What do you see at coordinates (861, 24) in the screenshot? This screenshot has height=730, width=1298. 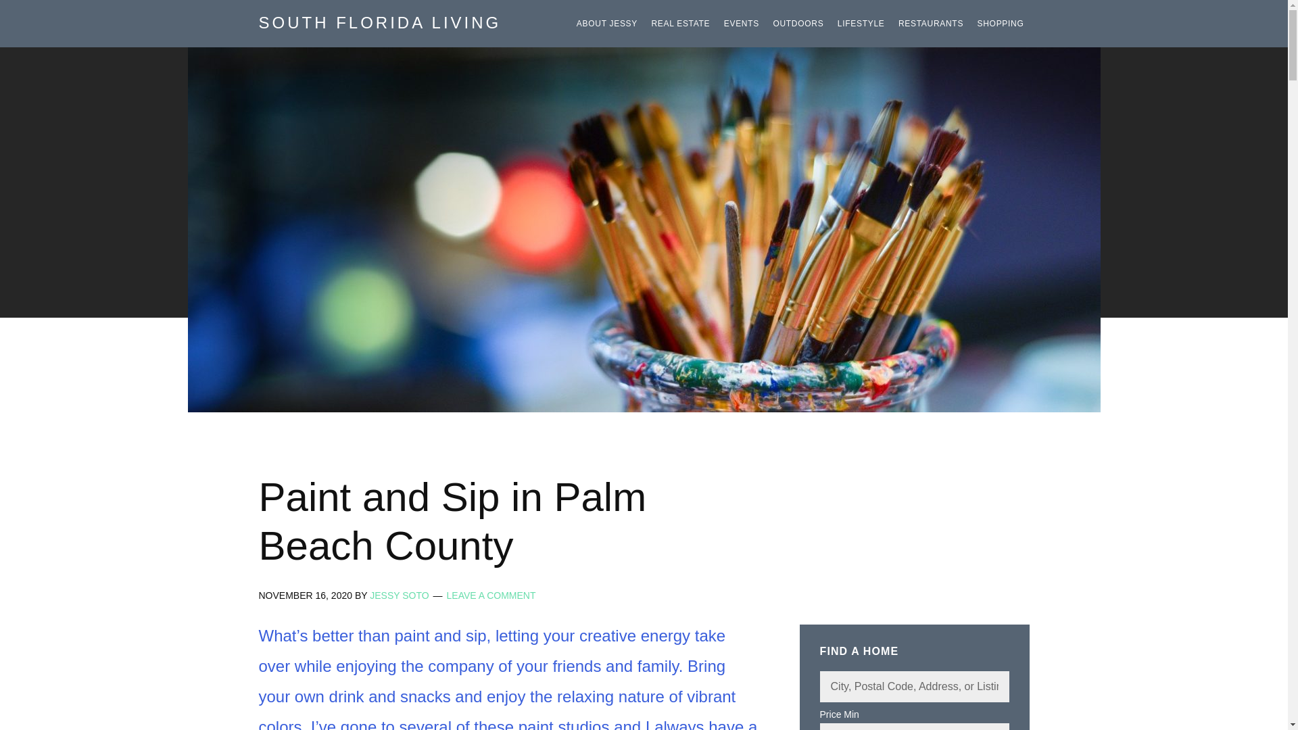 I see `LIFESTYLE` at bounding box center [861, 24].